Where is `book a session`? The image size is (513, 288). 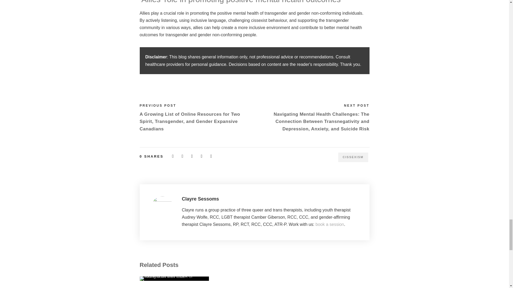 book a session is located at coordinates (330, 224).